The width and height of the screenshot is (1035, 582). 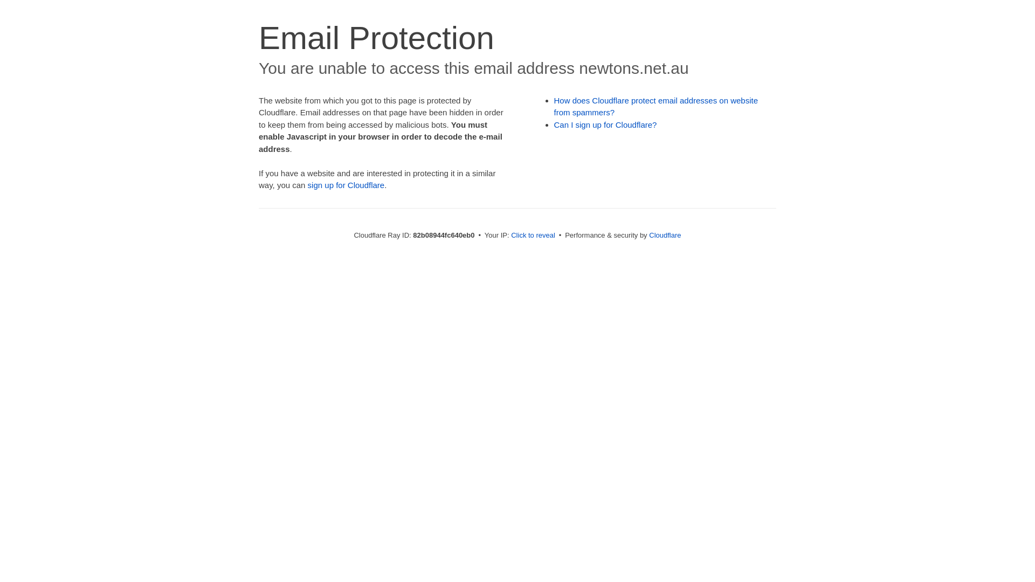 I want to click on Cloudflare, so click(x=665, y=235).